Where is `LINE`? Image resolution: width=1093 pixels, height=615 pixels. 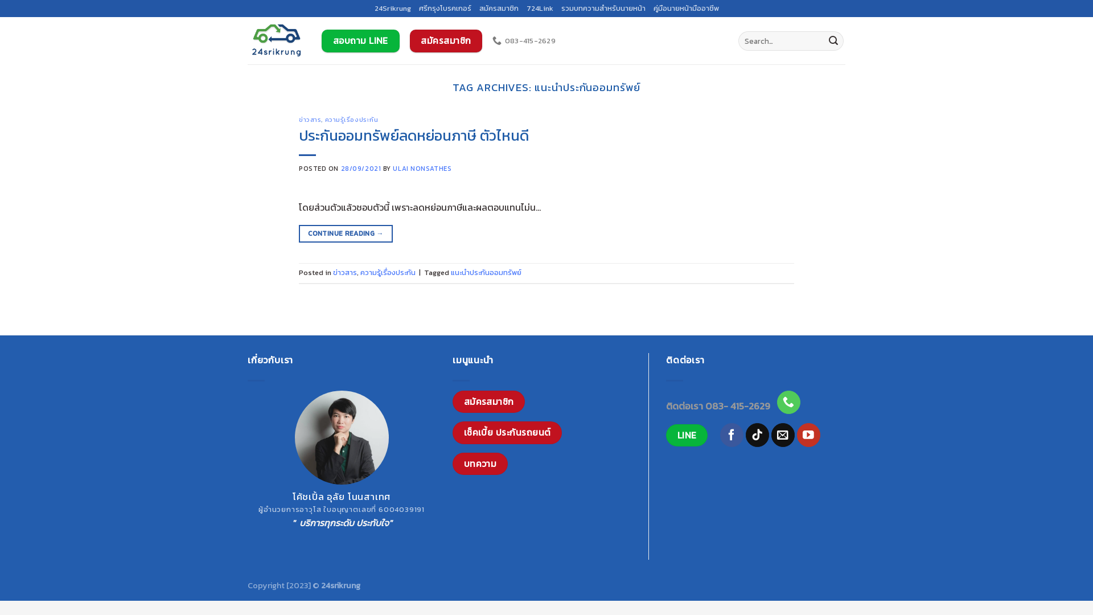
LINE is located at coordinates (687, 435).